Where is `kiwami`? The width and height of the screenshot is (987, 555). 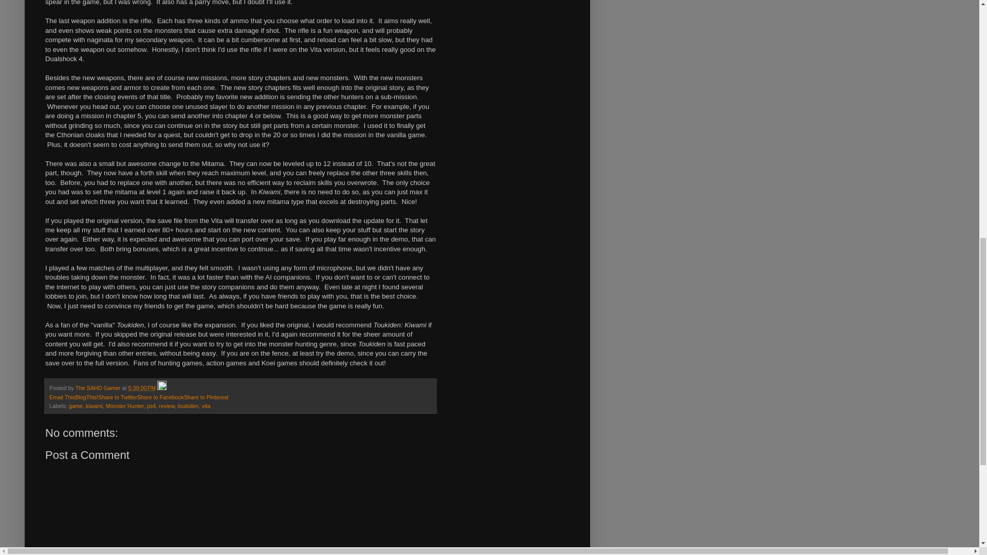 kiwami is located at coordinates (94, 406).